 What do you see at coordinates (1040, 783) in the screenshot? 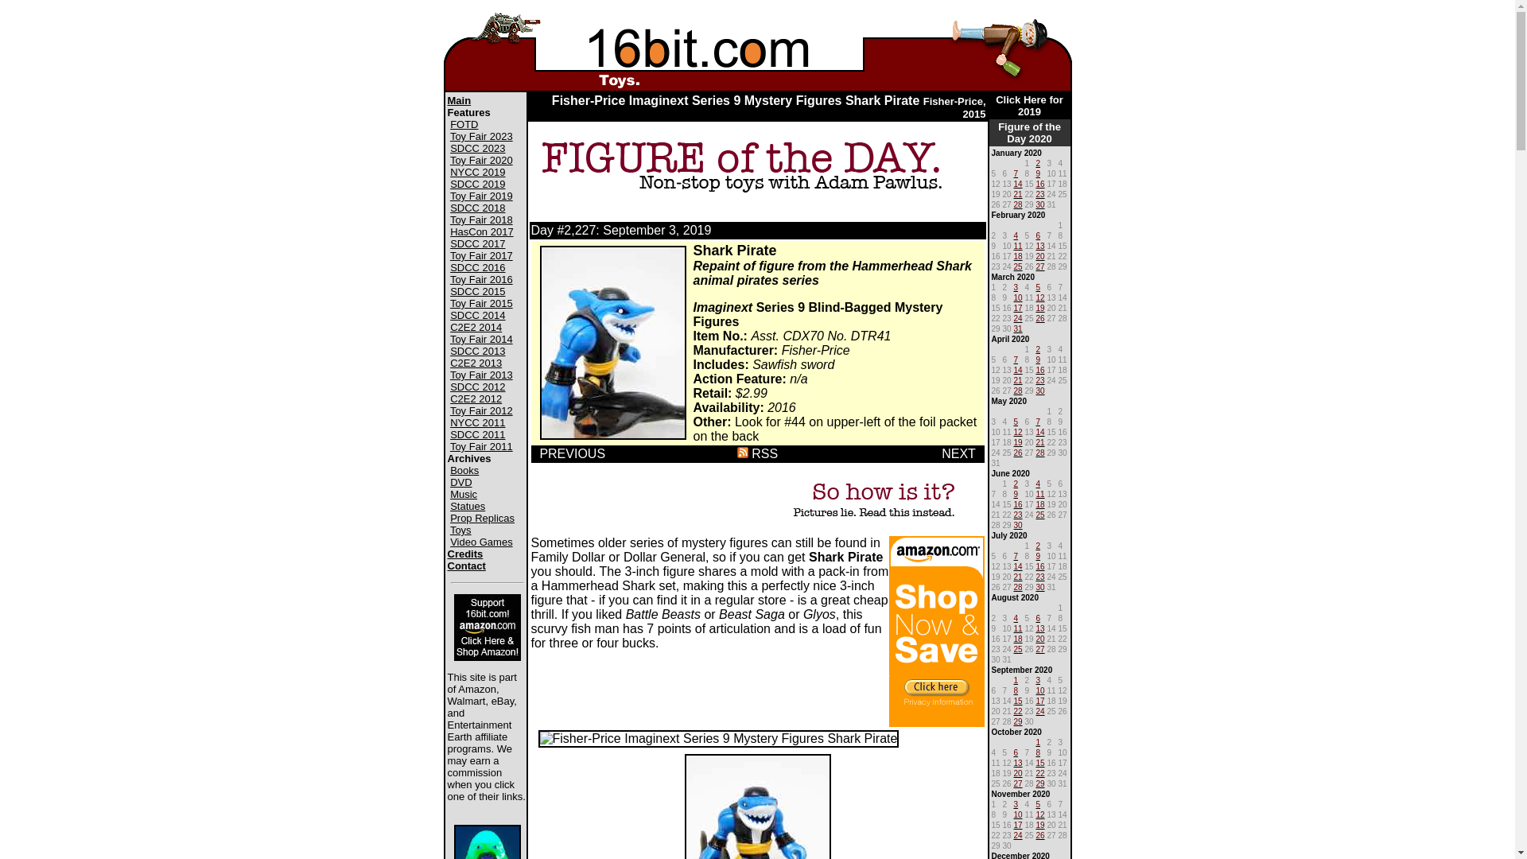
I see `29` at bounding box center [1040, 783].